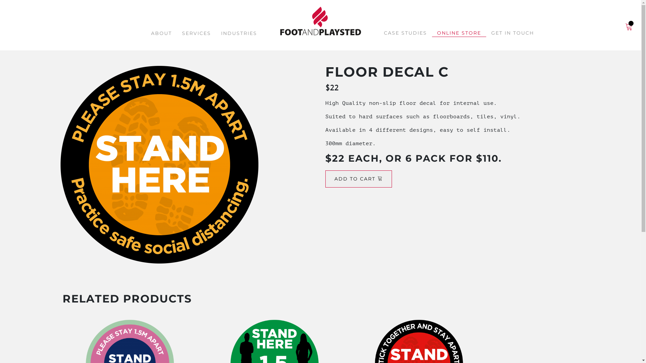 This screenshot has height=363, width=646. Describe the element at coordinates (405, 33) in the screenshot. I see `CASE STUDIES` at that location.